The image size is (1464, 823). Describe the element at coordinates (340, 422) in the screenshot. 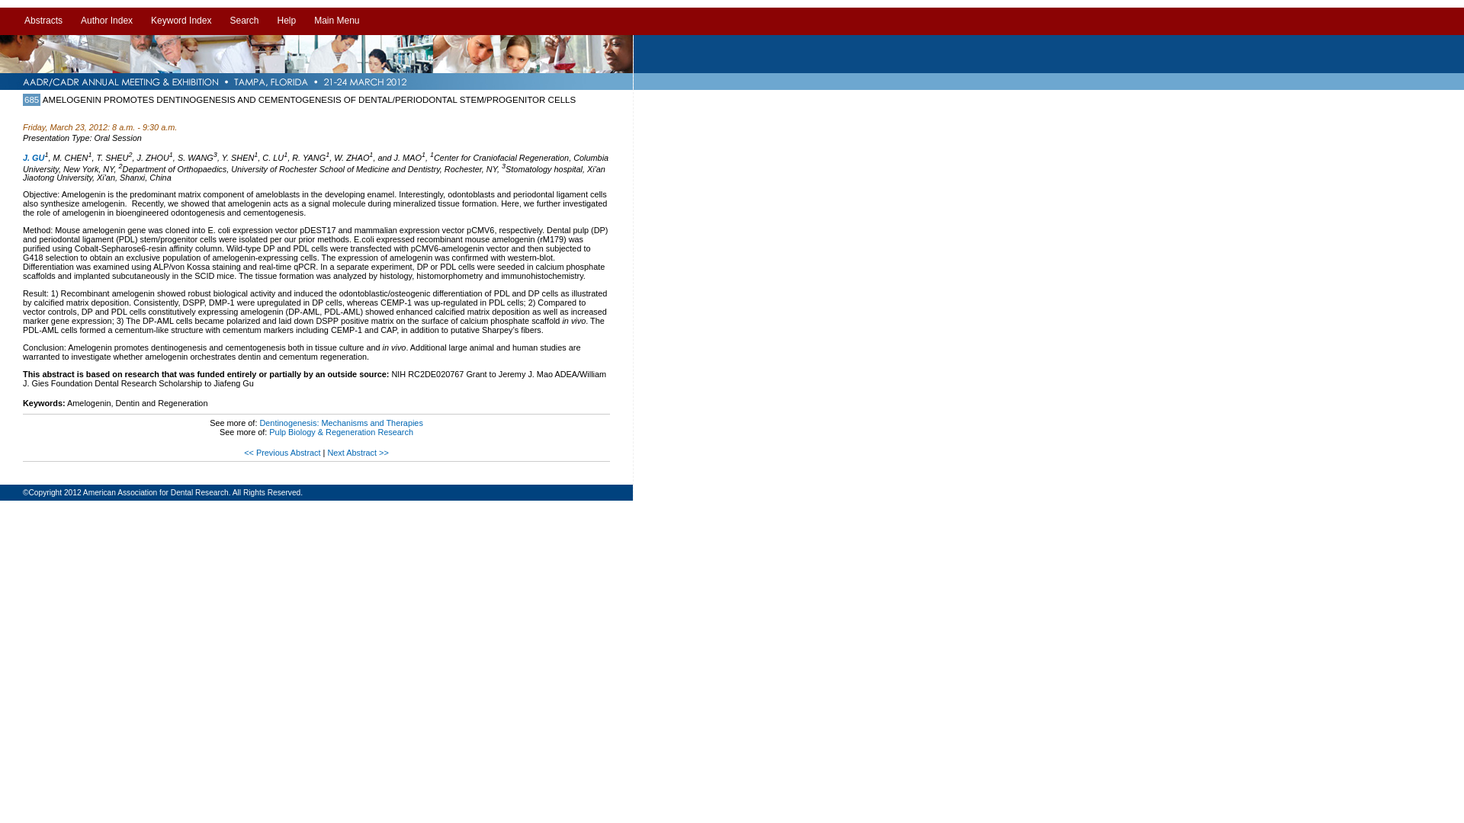

I see `Dentinogenesis: Mechanisms and Therapies` at that location.